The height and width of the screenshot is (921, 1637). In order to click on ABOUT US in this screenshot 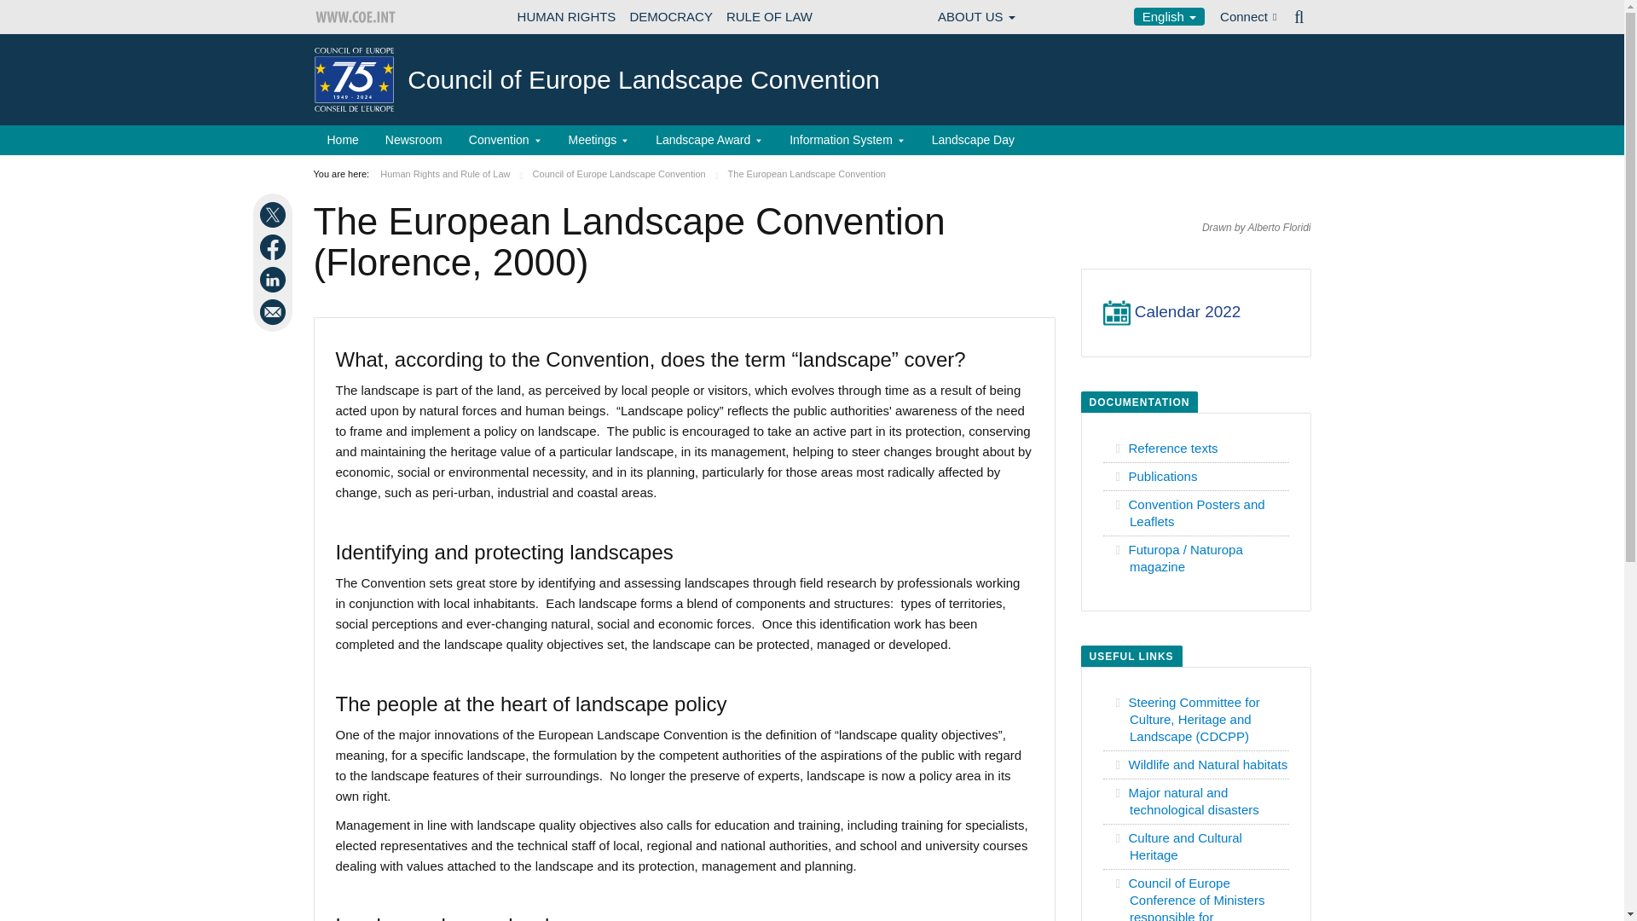, I will do `click(976, 17)`.